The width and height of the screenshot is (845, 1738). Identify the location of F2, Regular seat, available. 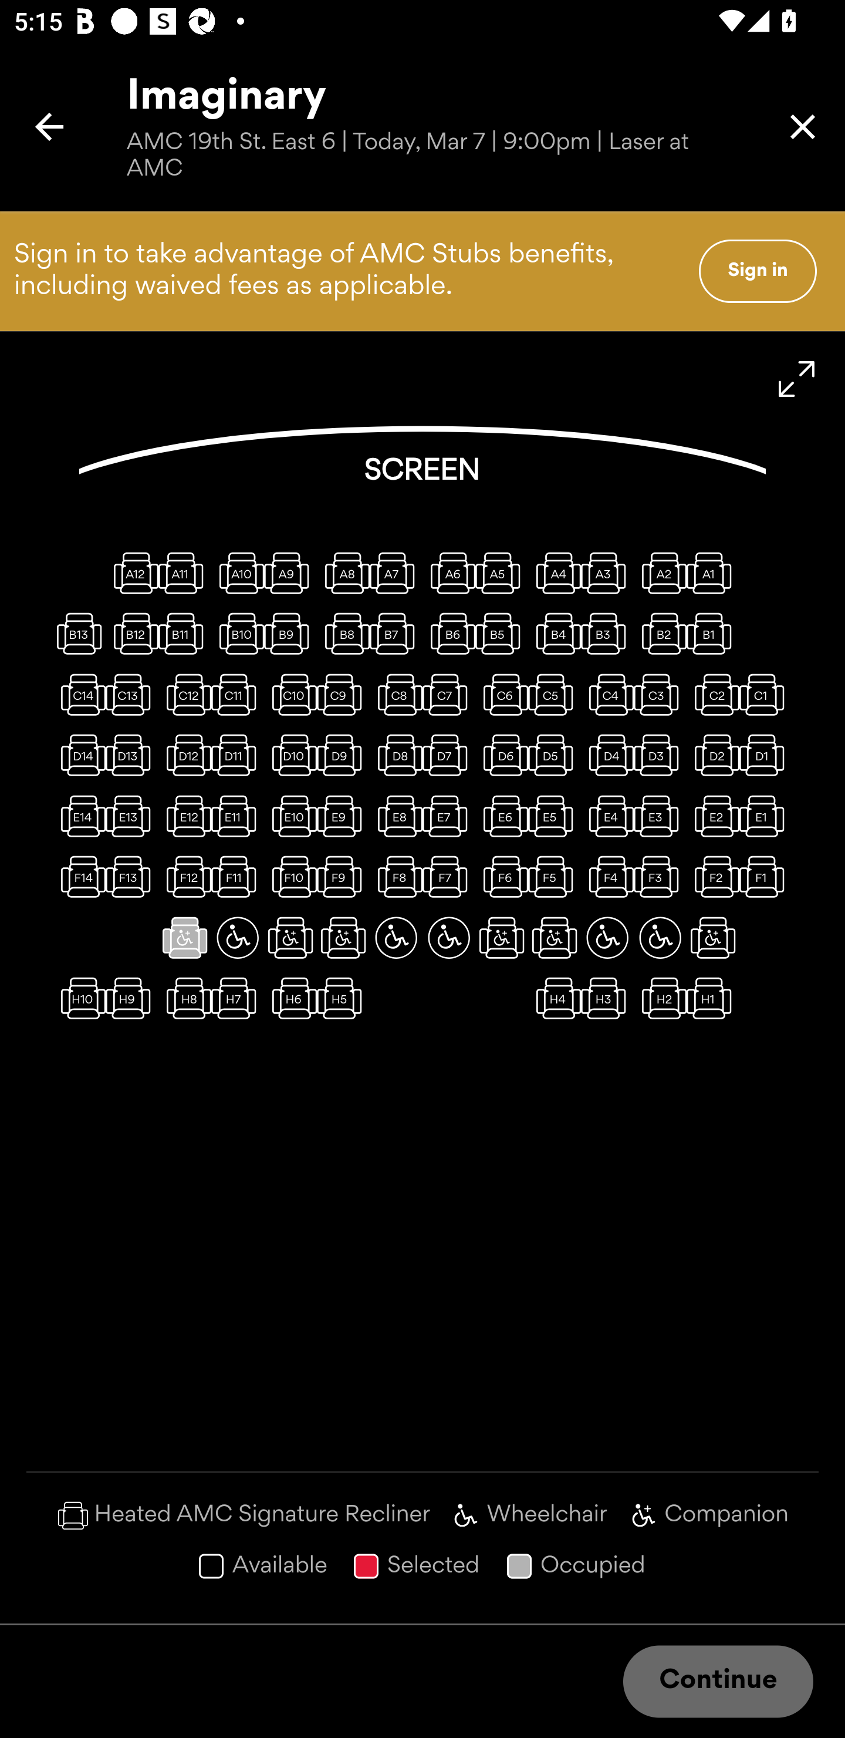
(712, 877).